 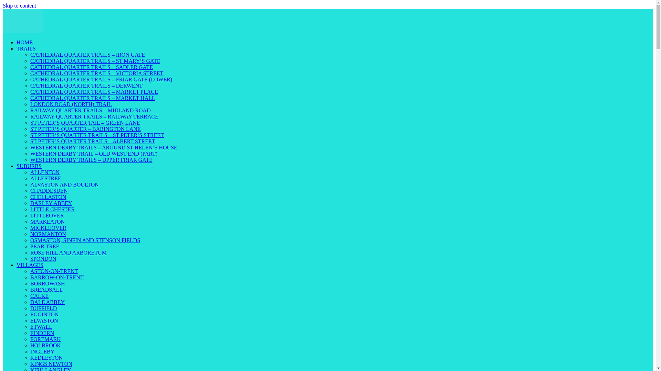 I want to click on DARLEY ABBEY, so click(x=51, y=203).